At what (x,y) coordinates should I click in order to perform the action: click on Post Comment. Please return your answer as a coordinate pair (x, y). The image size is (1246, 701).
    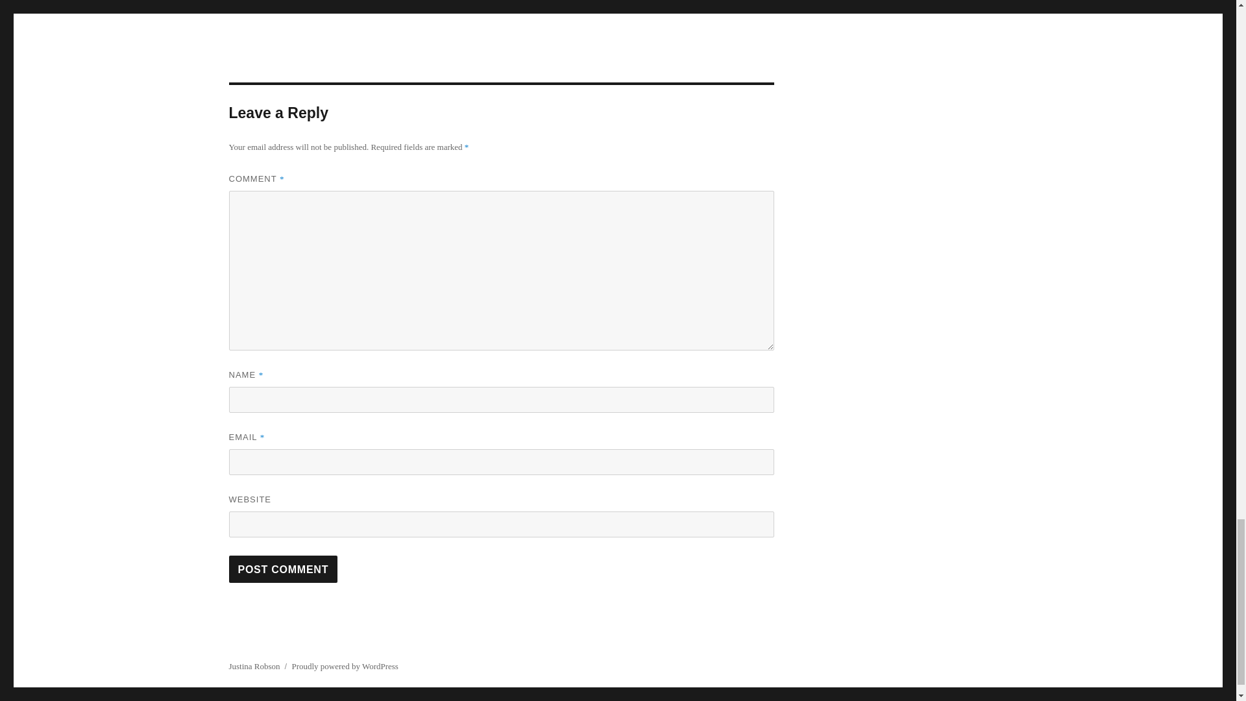
    Looking at the image, I should click on (283, 569).